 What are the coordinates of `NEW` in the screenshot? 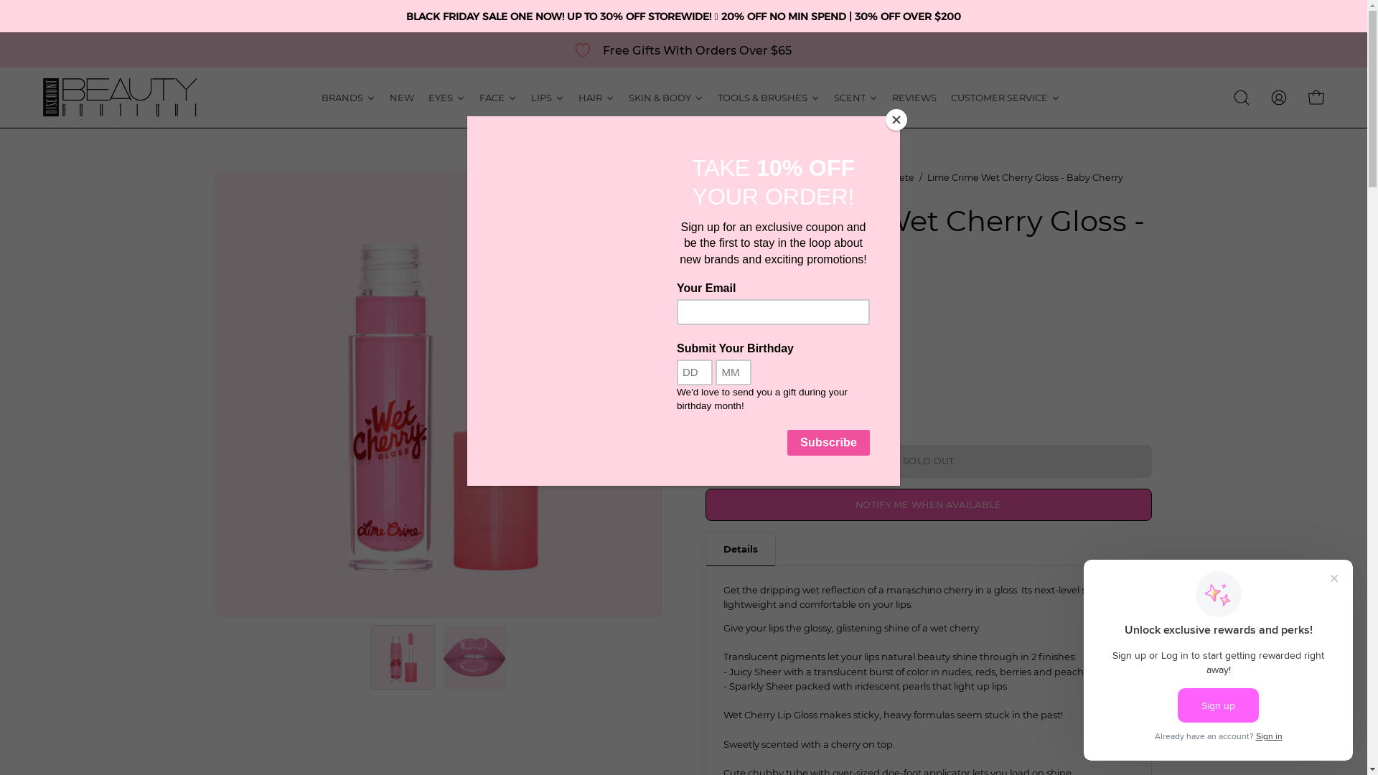 It's located at (402, 98).